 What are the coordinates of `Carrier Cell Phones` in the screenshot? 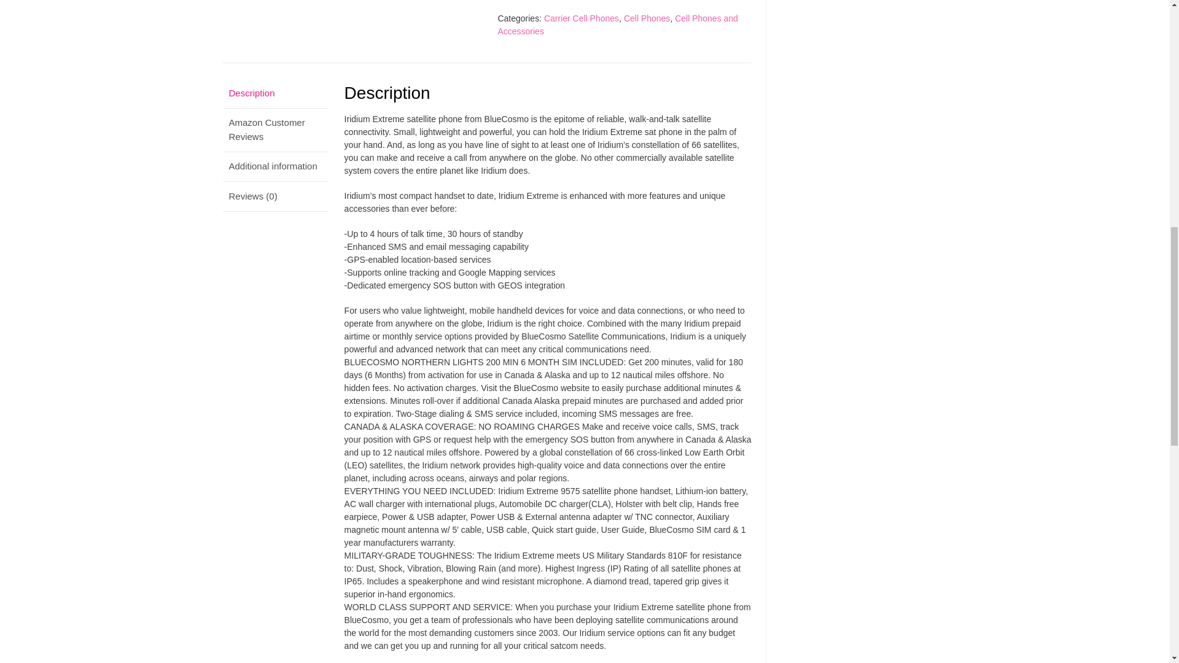 It's located at (581, 18).